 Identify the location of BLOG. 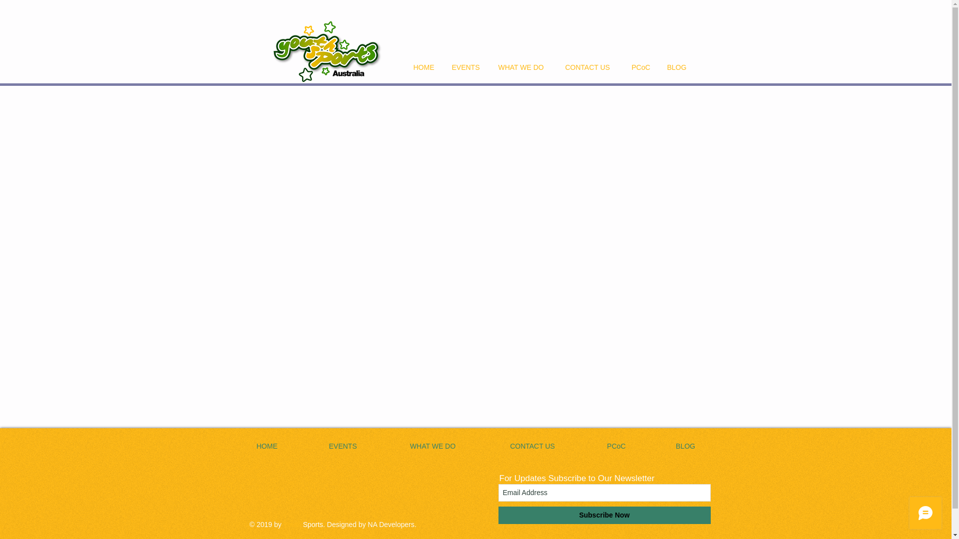
(685, 446).